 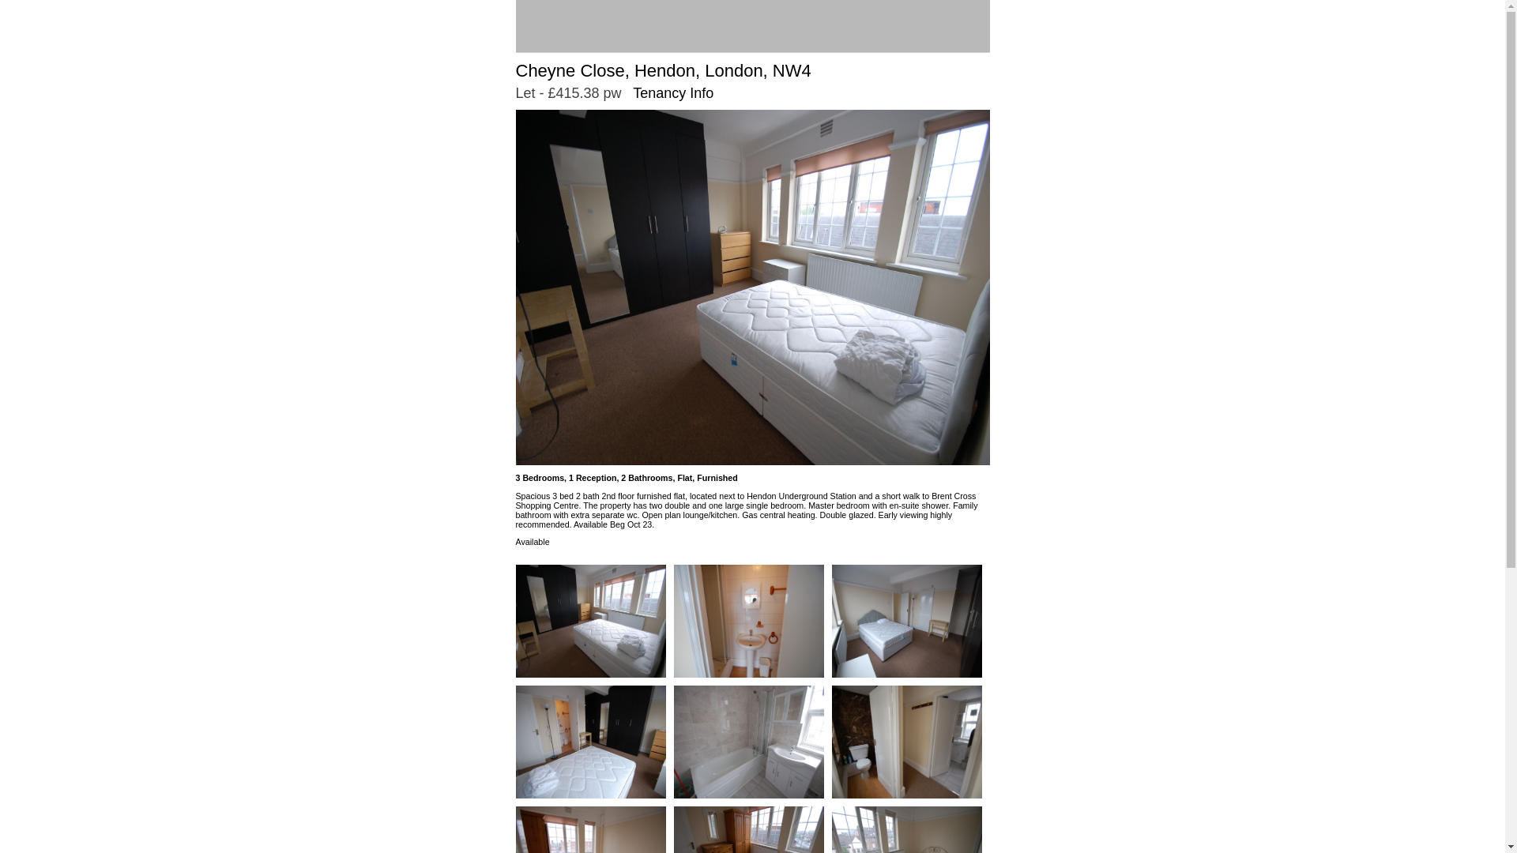 What do you see at coordinates (748, 621) in the screenshot?
I see `Photo 2` at bounding box center [748, 621].